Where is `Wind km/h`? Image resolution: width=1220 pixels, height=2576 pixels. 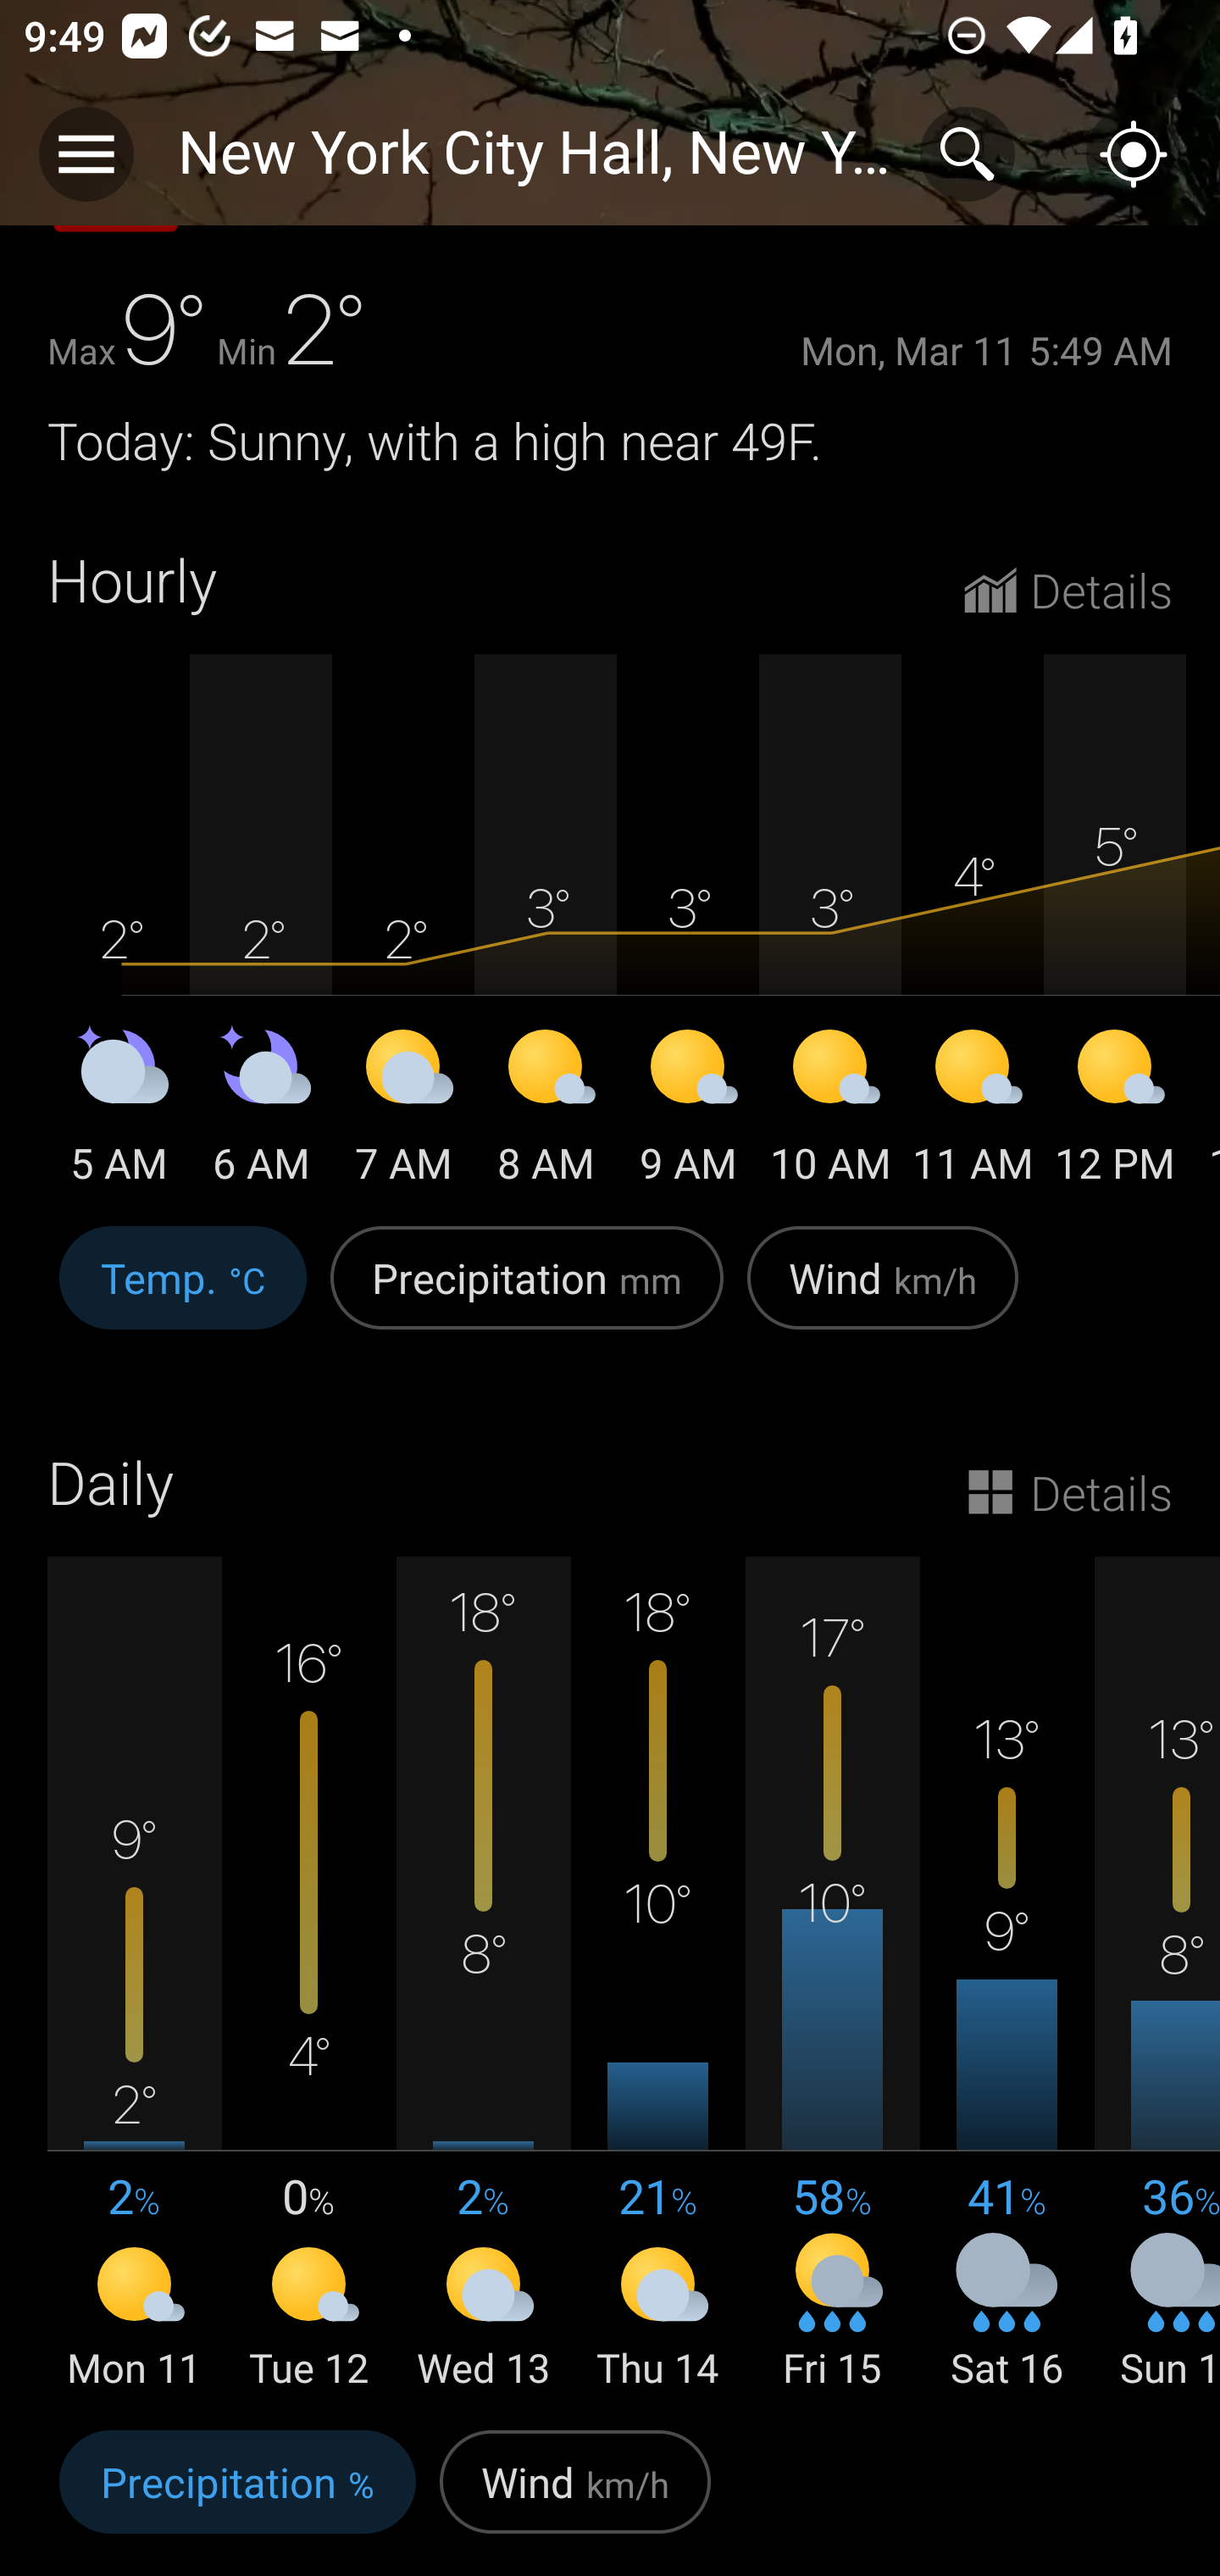 Wind km/h is located at coordinates (574, 2497).